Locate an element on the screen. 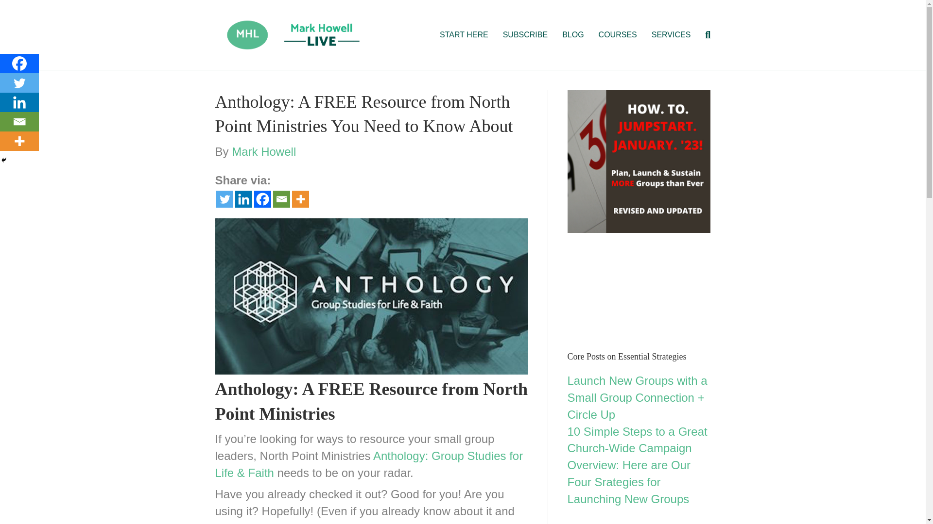  Linkedin is located at coordinates (19, 102).